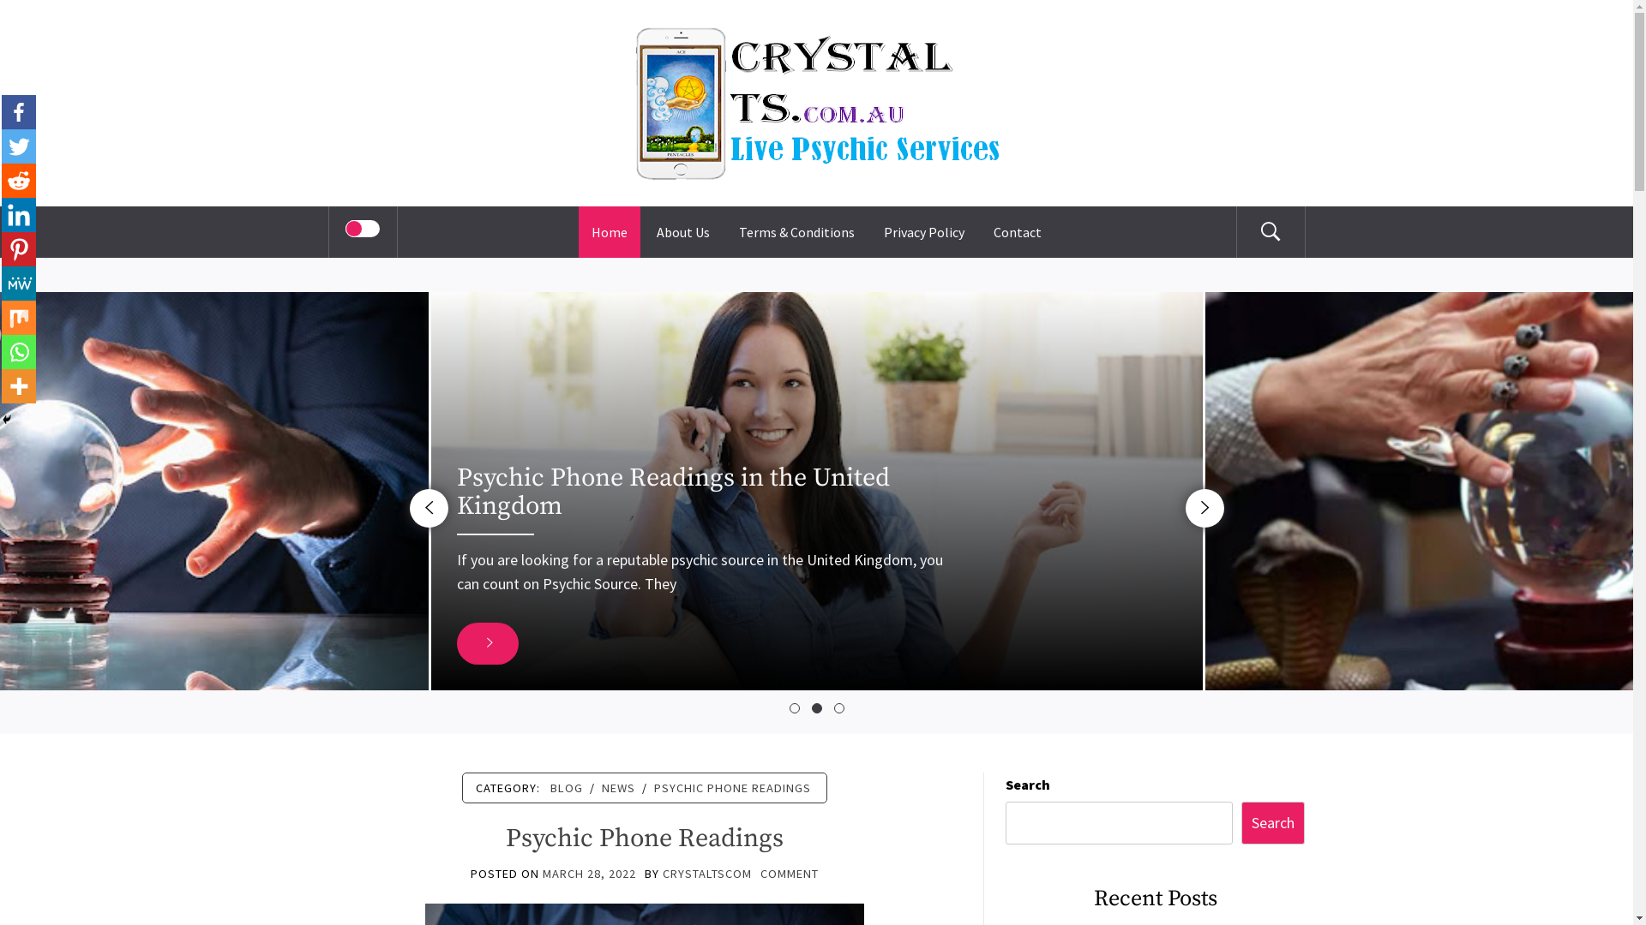 This screenshot has height=925, width=1646. Describe the element at coordinates (19, 181) in the screenshot. I see `Reddit` at that location.